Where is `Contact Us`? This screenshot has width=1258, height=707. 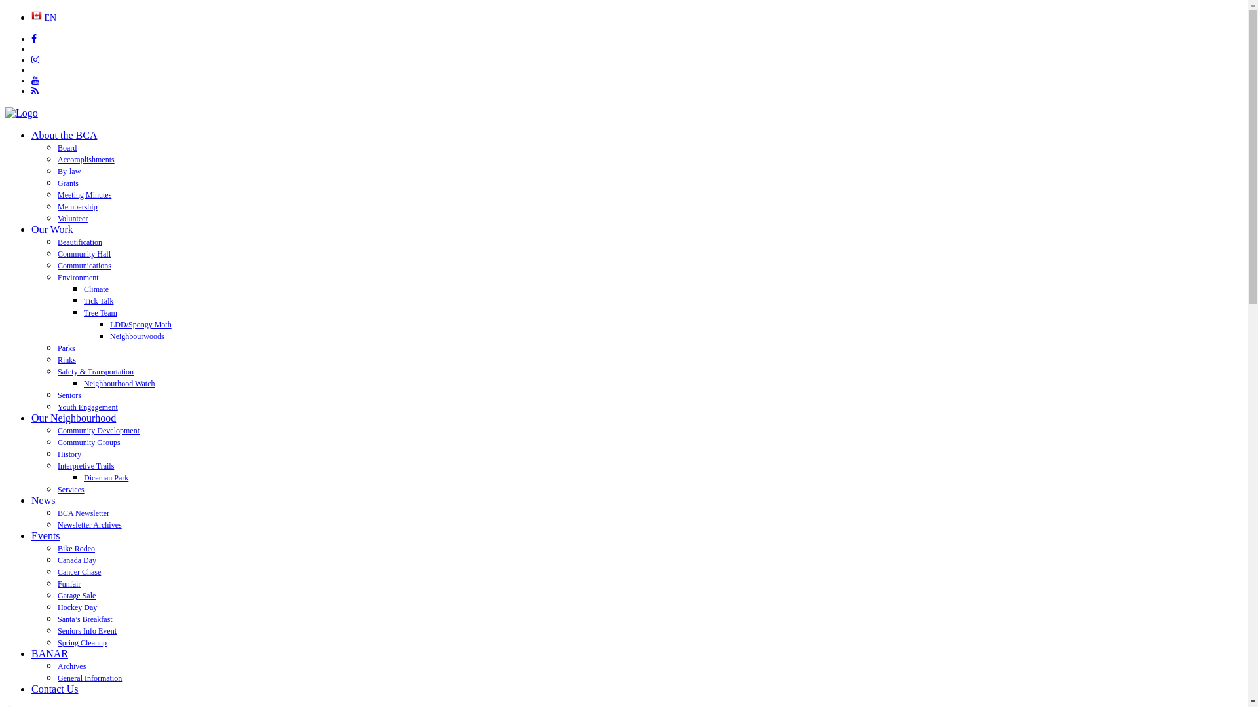 Contact Us is located at coordinates (55, 689).